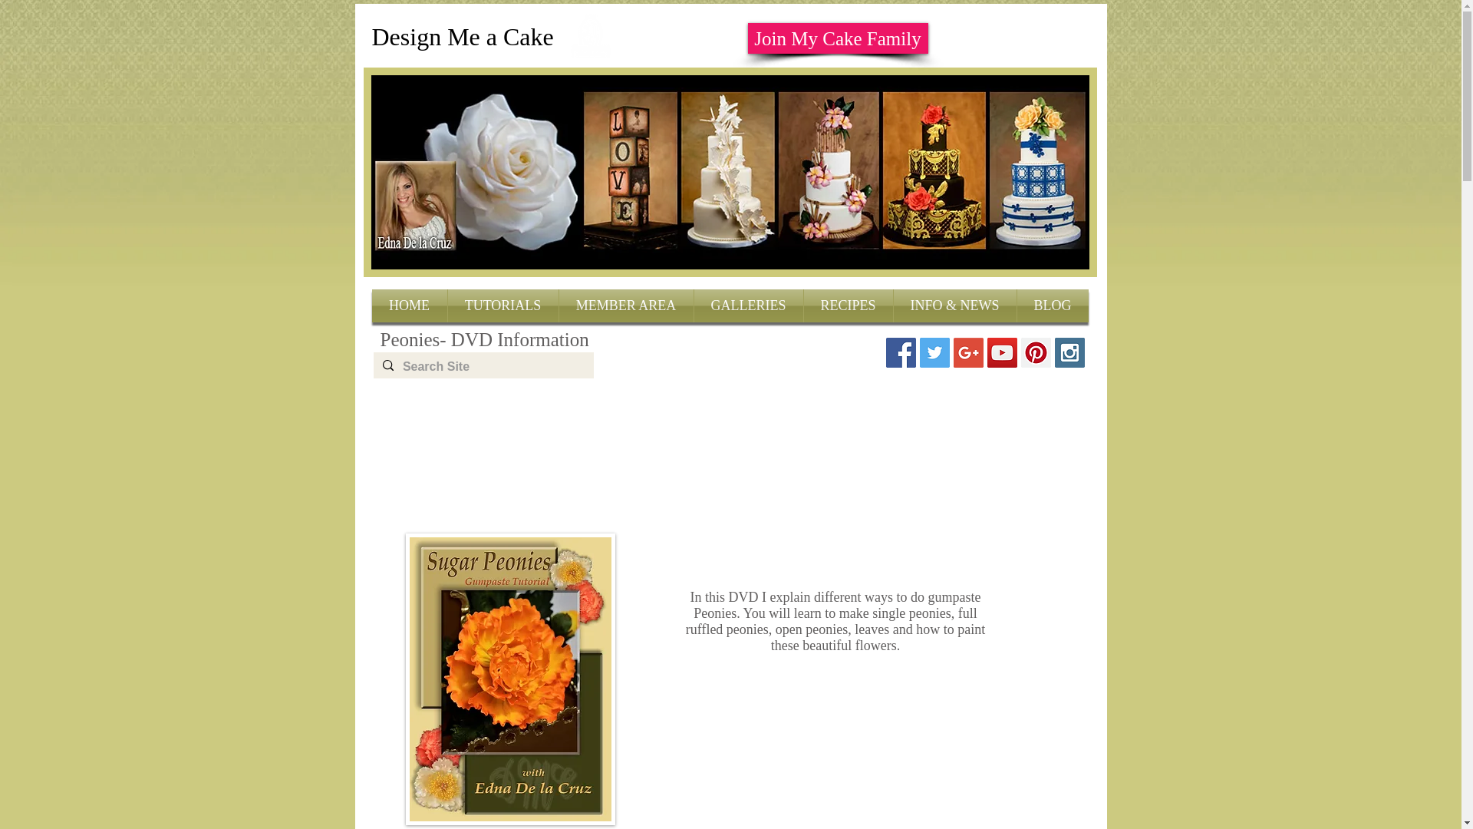 The image size is (1473, 829). Describe the element at coordinates (748, 306) in the screenshot. I see `GALLERIES` at that location.